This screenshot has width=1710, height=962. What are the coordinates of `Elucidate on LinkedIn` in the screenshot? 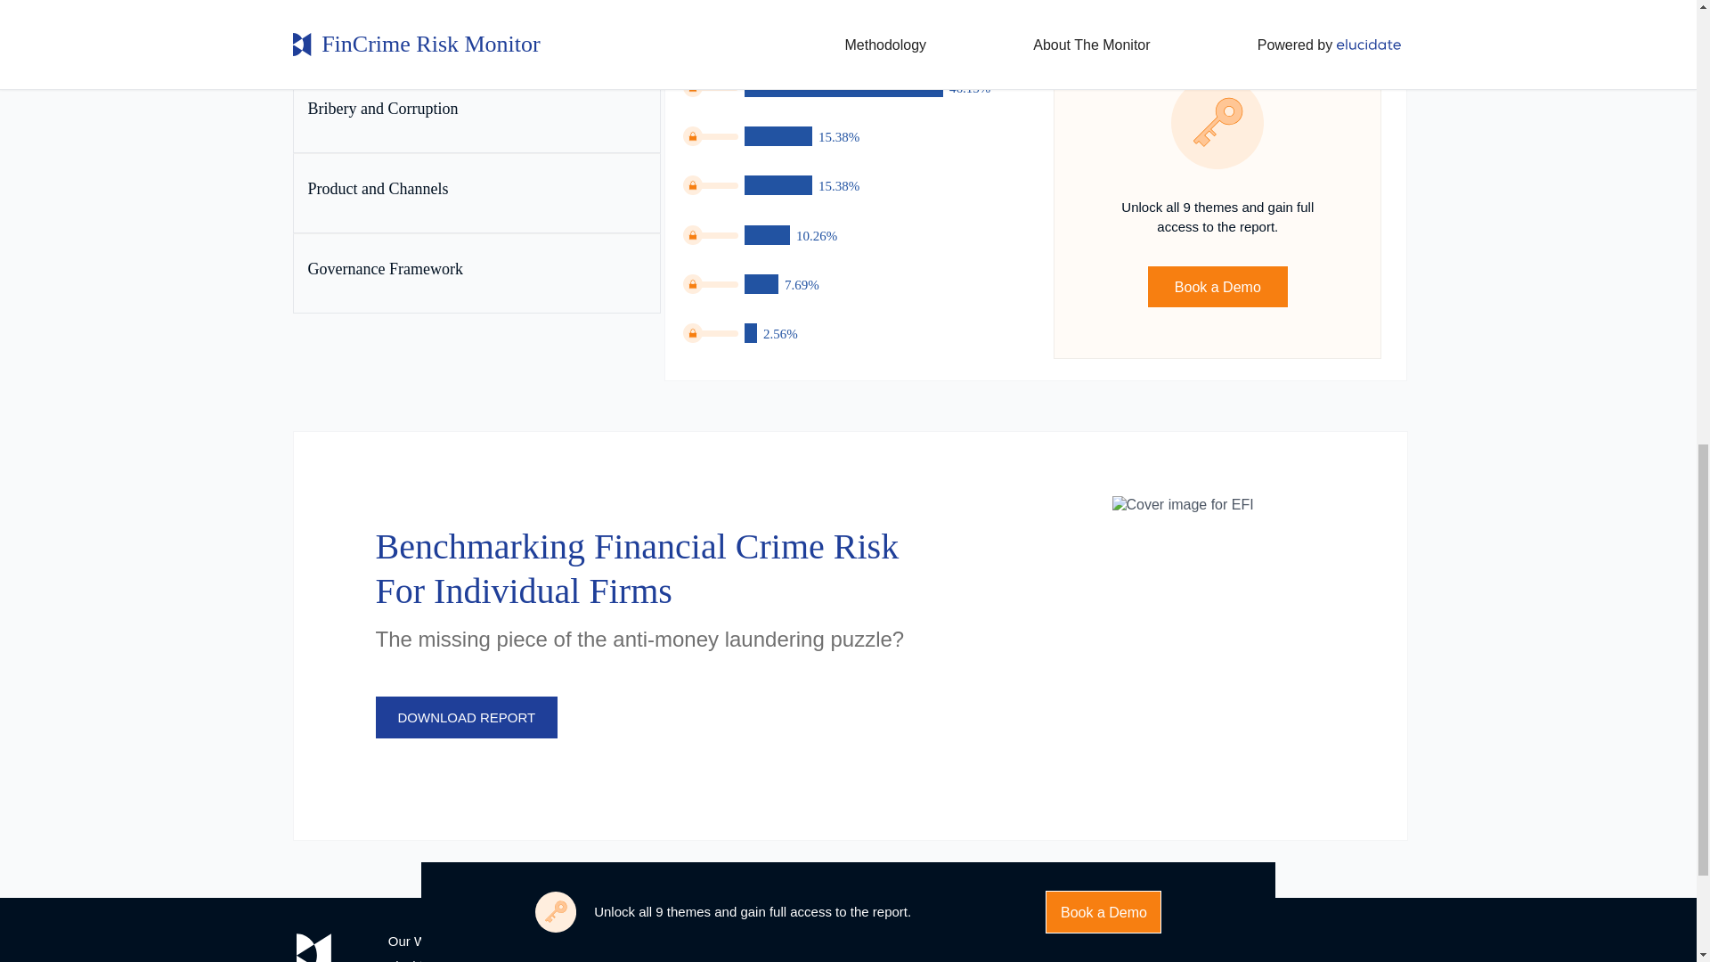 It's located at (959, 944).